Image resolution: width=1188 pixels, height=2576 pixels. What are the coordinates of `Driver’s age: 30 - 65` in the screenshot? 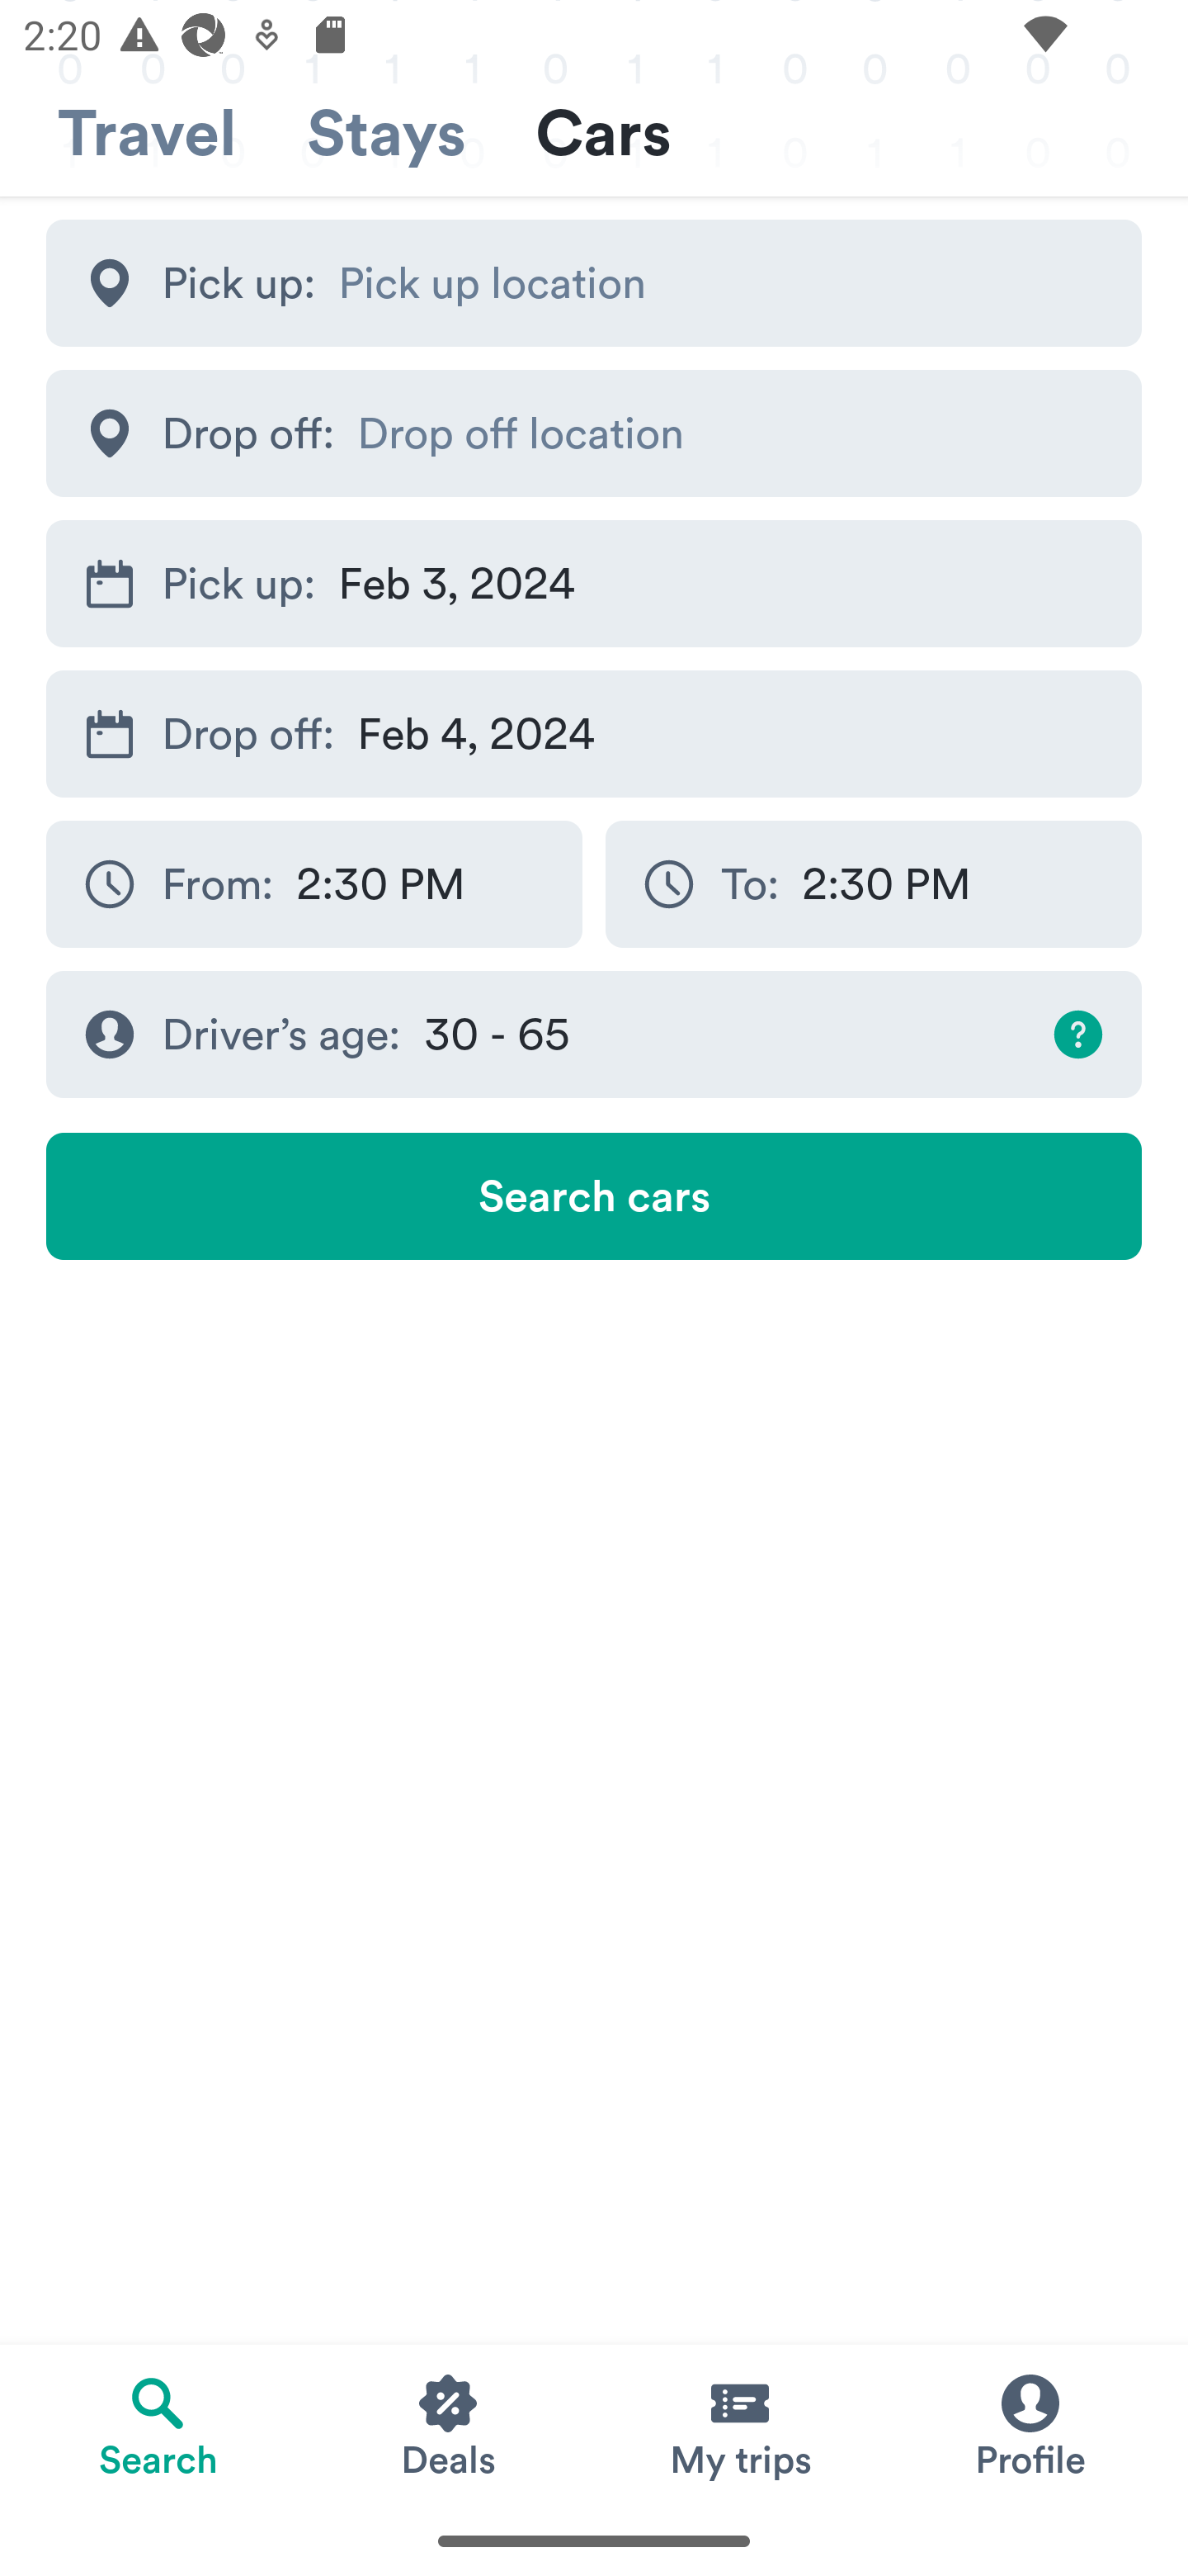 It's located at (594, 1035).